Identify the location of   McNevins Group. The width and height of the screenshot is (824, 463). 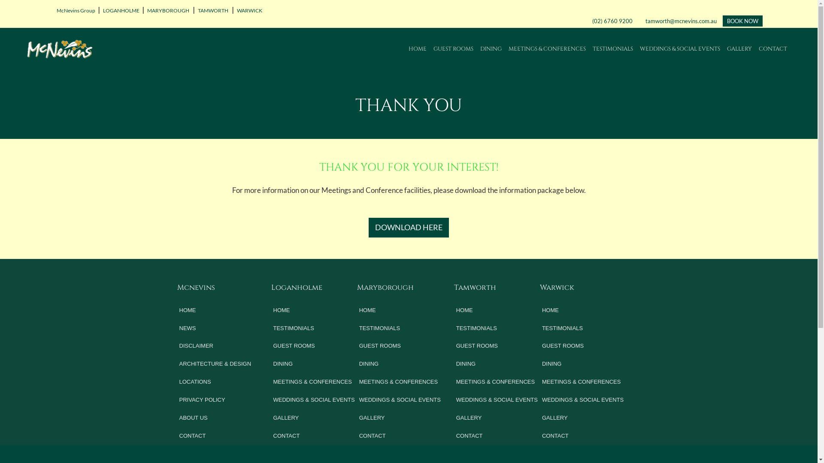
(75, 10).